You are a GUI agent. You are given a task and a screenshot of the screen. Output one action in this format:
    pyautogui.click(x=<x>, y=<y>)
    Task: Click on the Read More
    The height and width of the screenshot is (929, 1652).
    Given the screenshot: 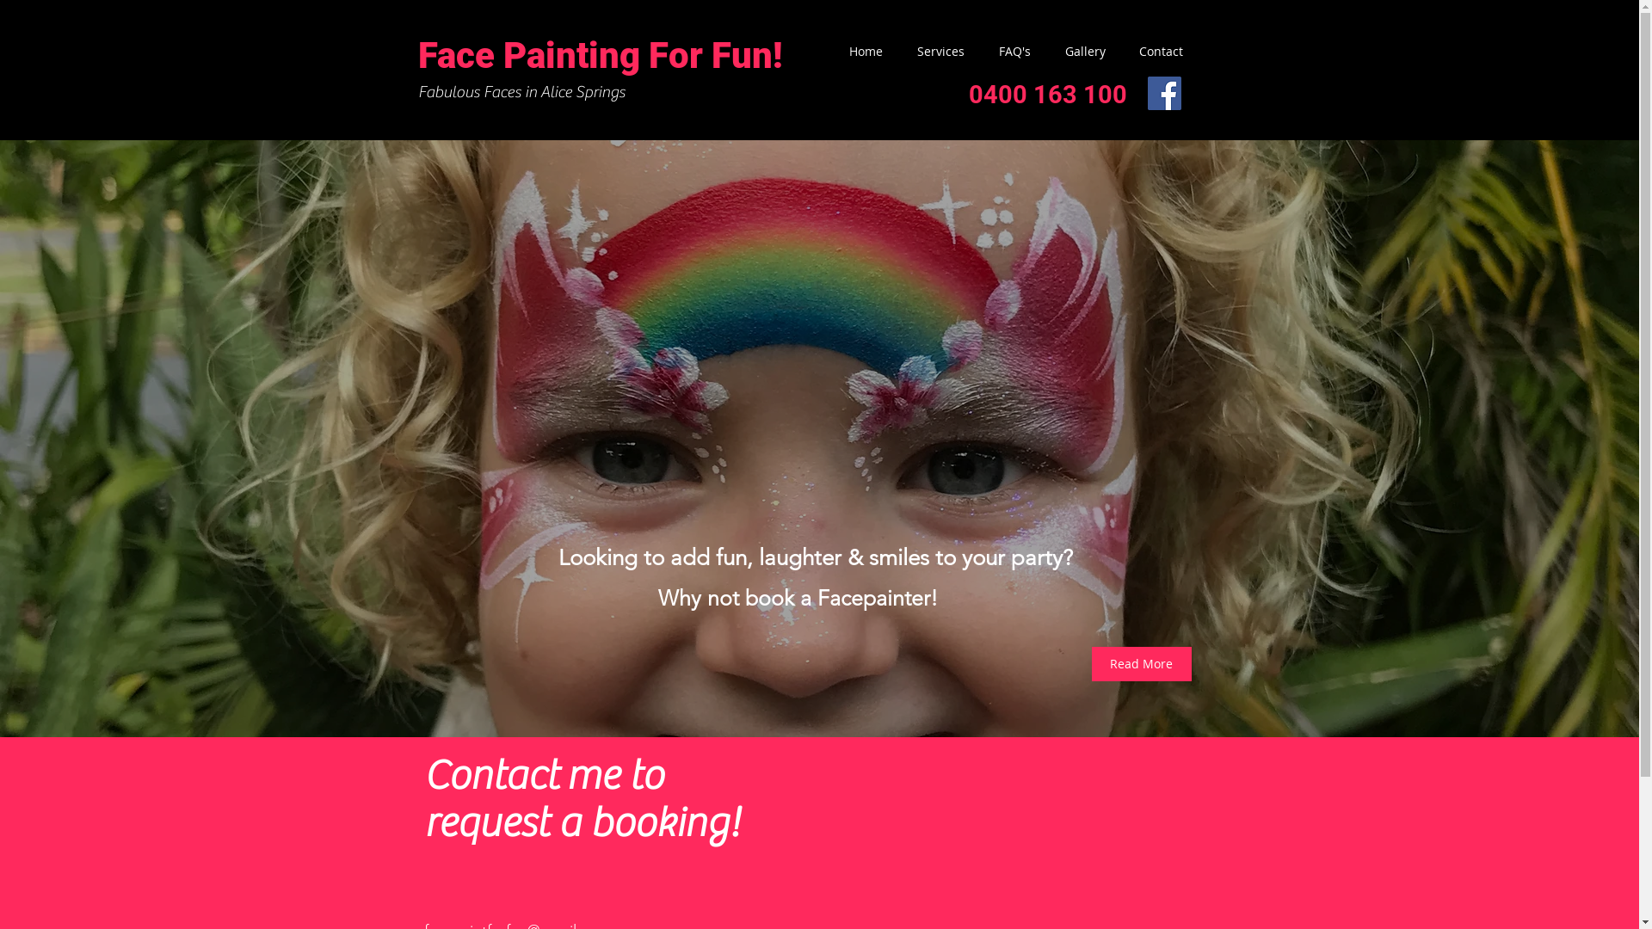 What is the action you would take?
    pyautogui.click(x=1141, y=664)
    